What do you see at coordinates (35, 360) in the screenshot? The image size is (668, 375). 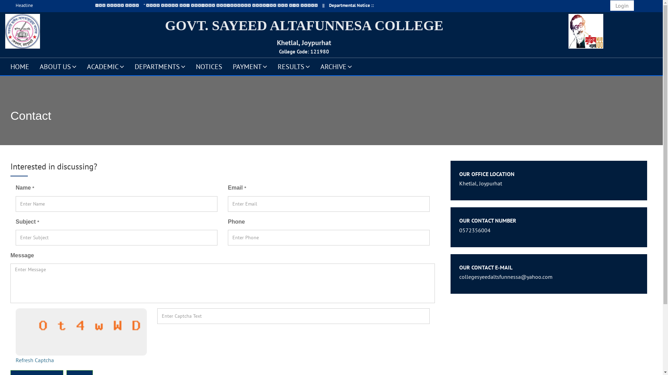 I see `Refresh Captcha` at bounding box center [35, 360].